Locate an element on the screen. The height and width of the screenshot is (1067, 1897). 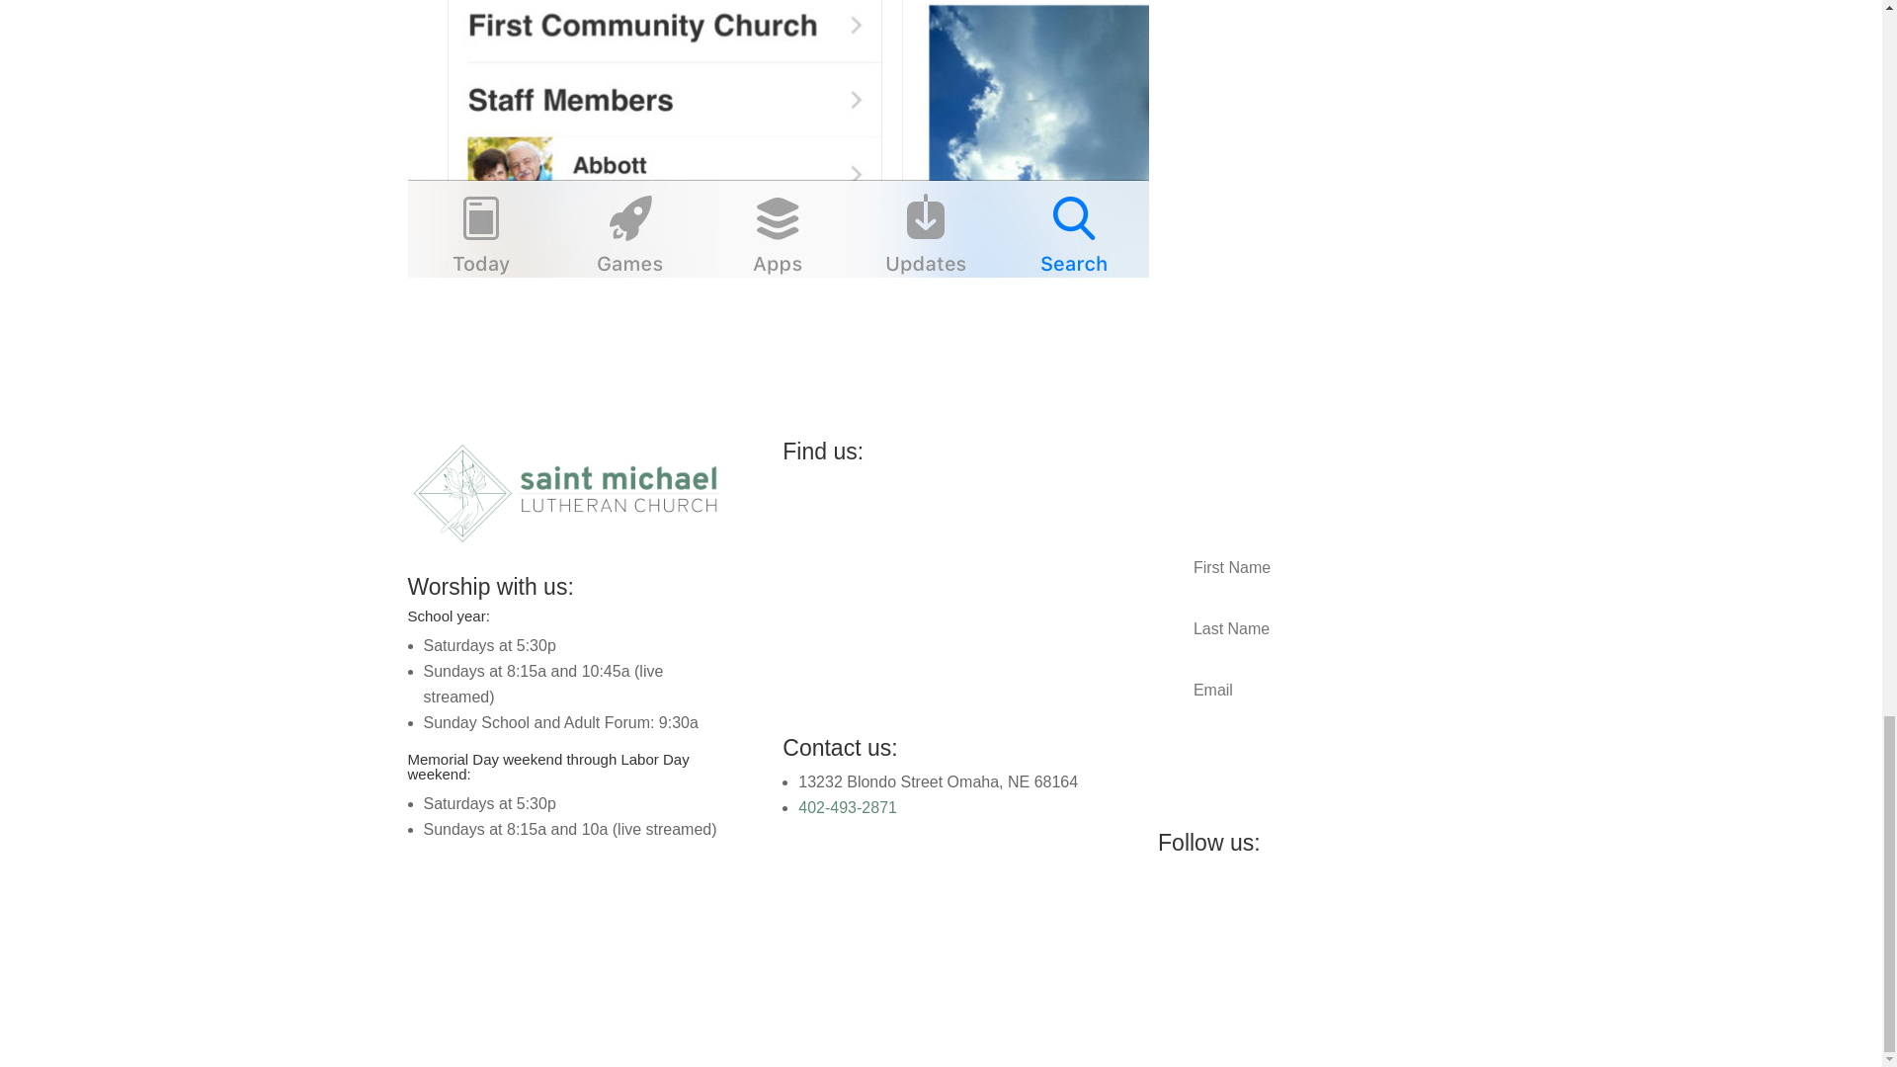
Follow on Instagram is located at coordinates (1253, 910).